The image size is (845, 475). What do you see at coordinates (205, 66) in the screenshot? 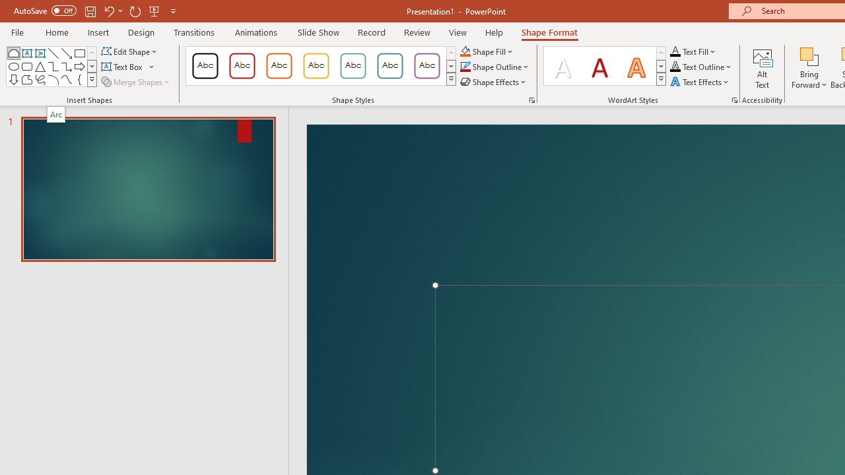
I see `Colored Outline - Black, Dark 1` at bounding box center [205, 66].